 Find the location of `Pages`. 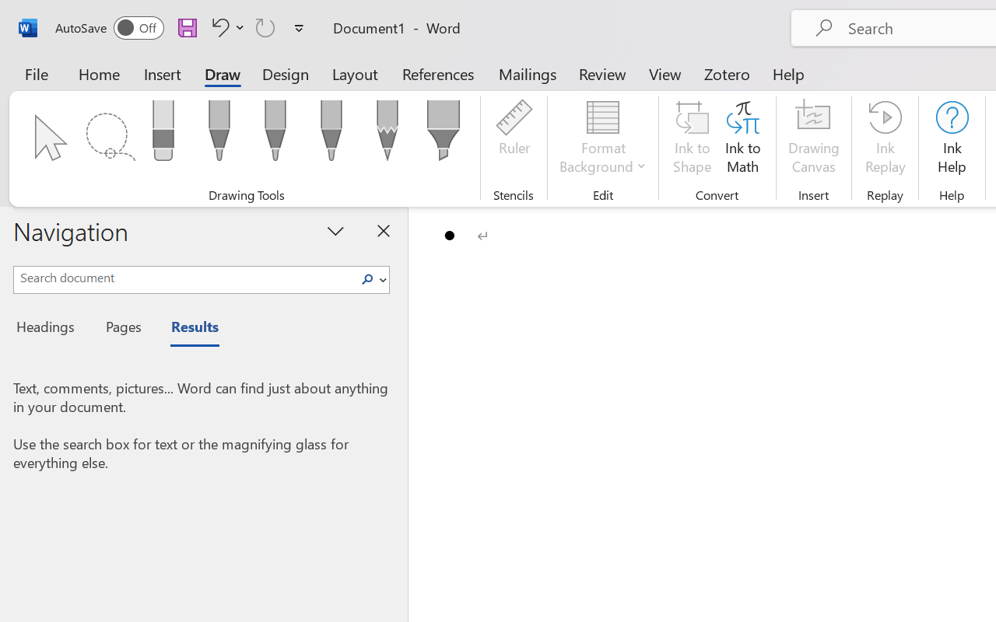

Pages is located at coordinates (121, 329).